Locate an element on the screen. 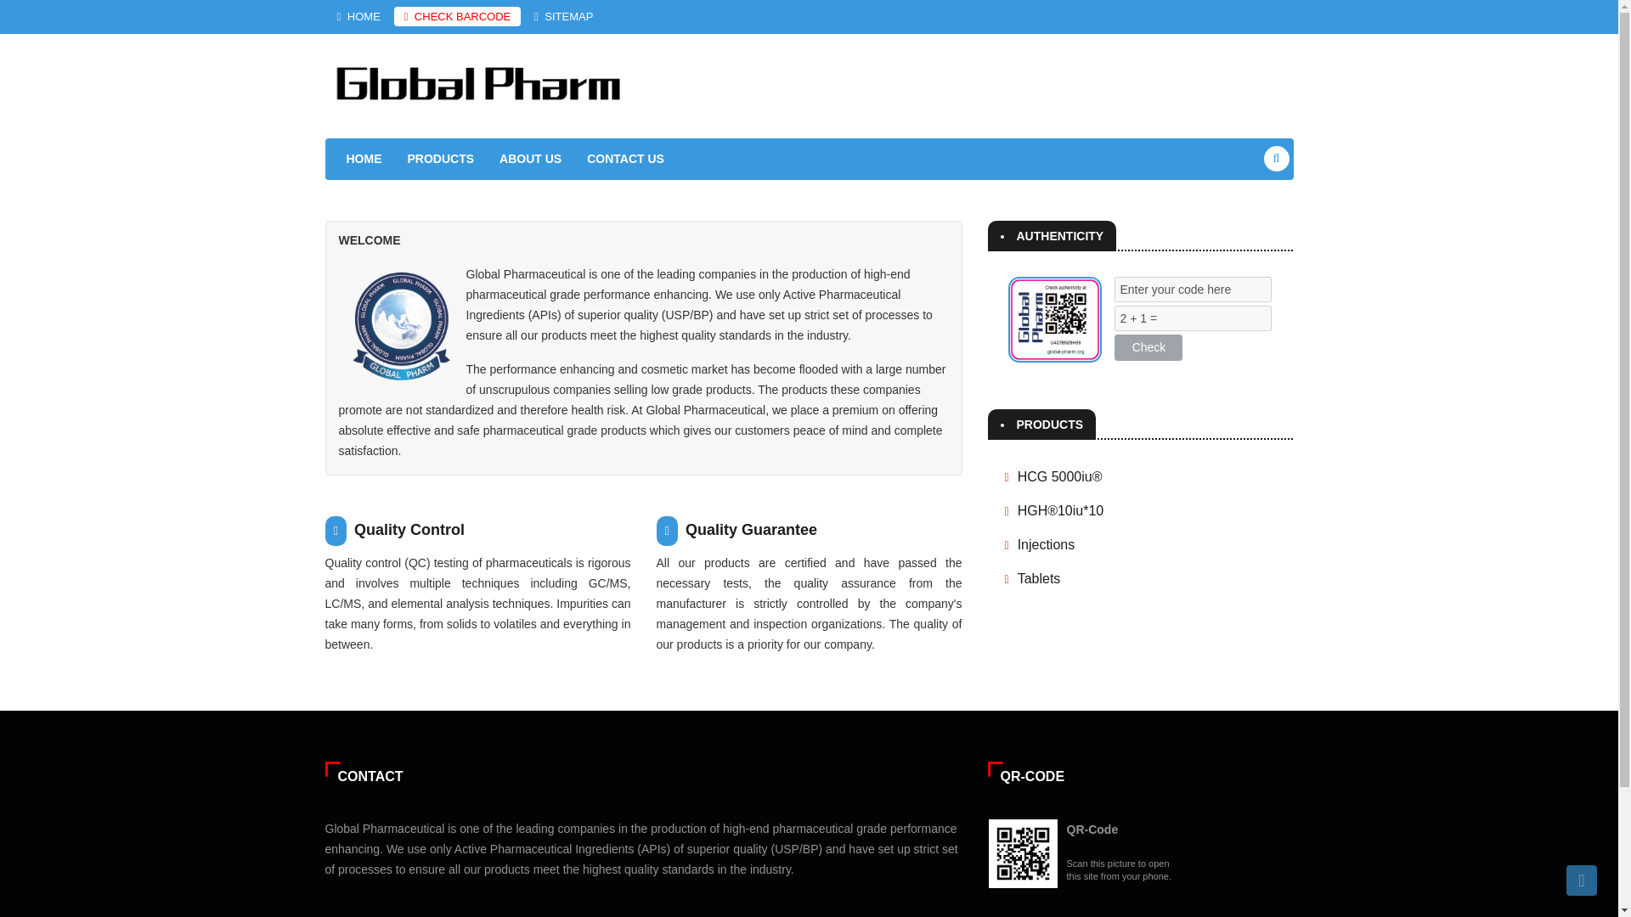 The height and width of the screenshot is (917, 1631). ABOUT US is located at coordinates (530, 159).